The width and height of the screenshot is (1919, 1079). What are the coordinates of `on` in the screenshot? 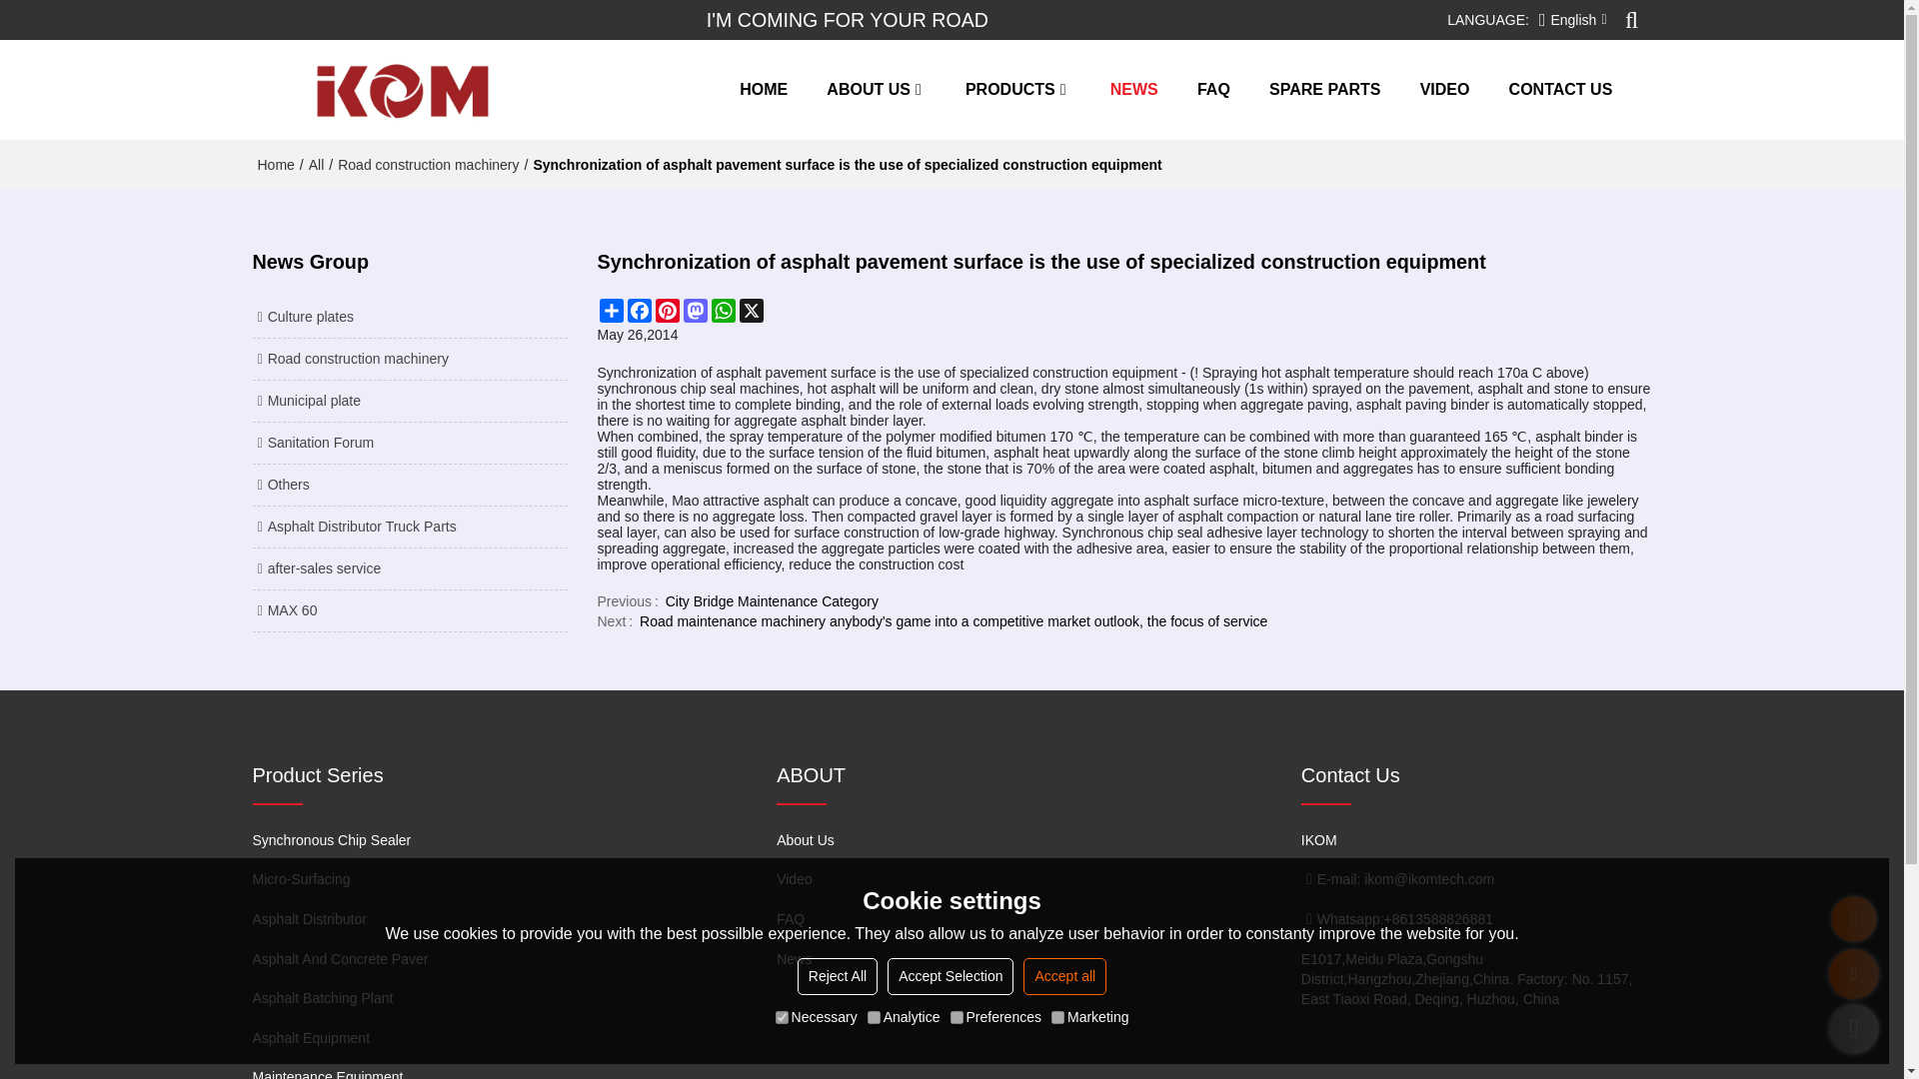 It's located at (1057, 1017).